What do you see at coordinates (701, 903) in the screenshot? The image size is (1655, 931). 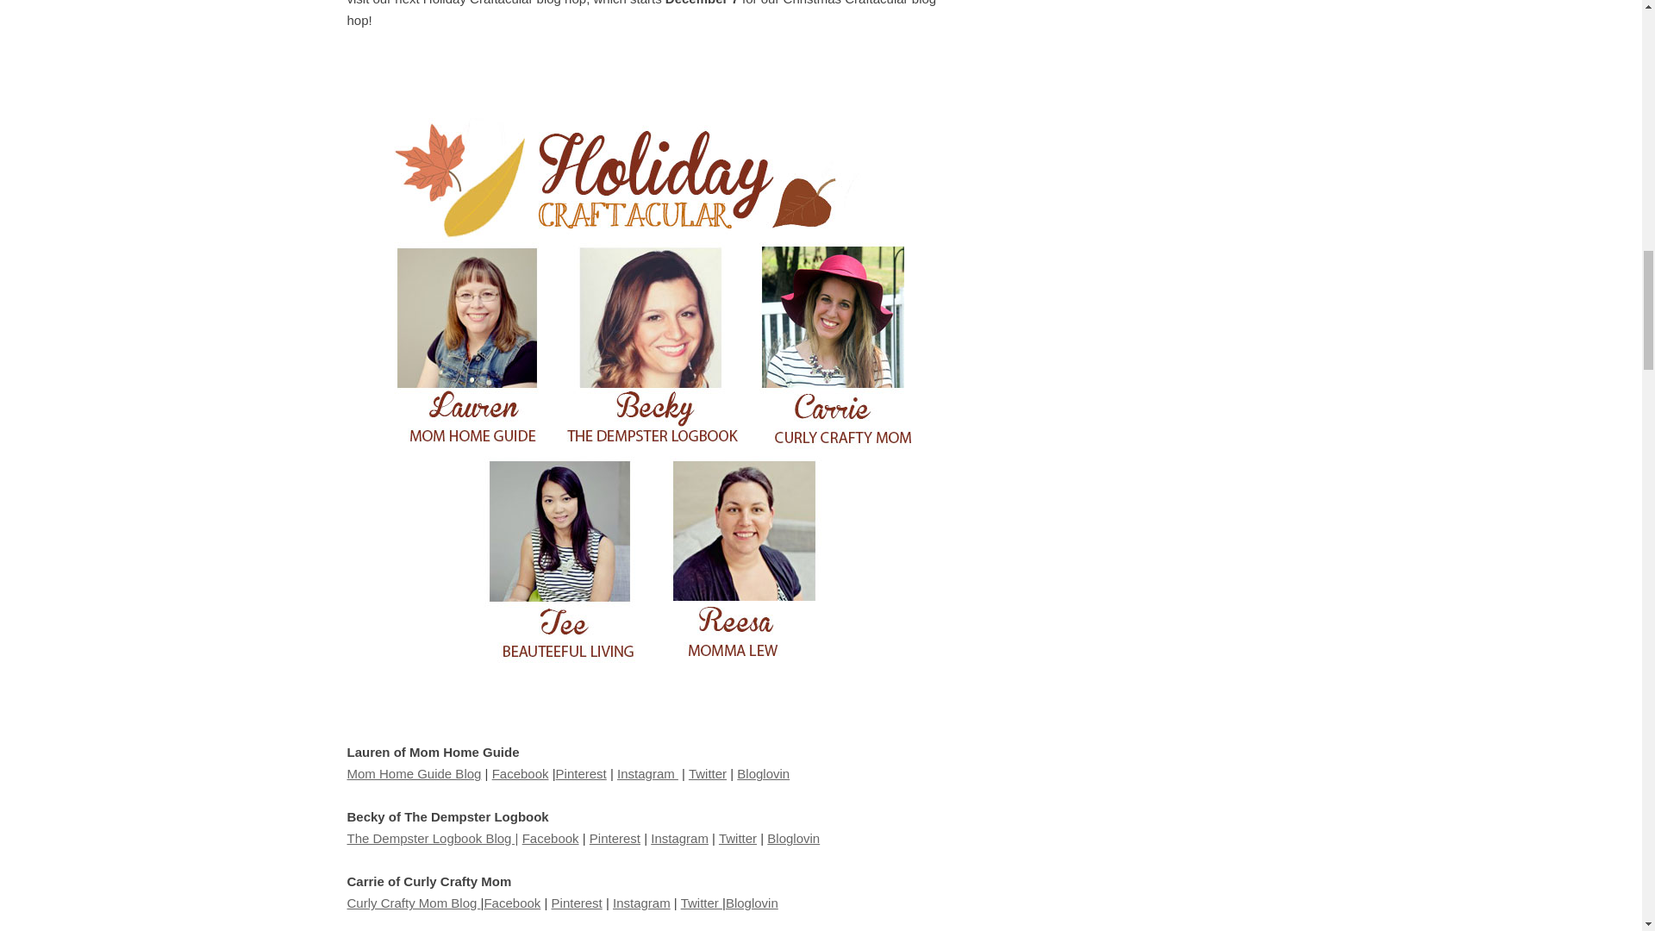 I see `Twitter ` at bounding box center [701, 903].